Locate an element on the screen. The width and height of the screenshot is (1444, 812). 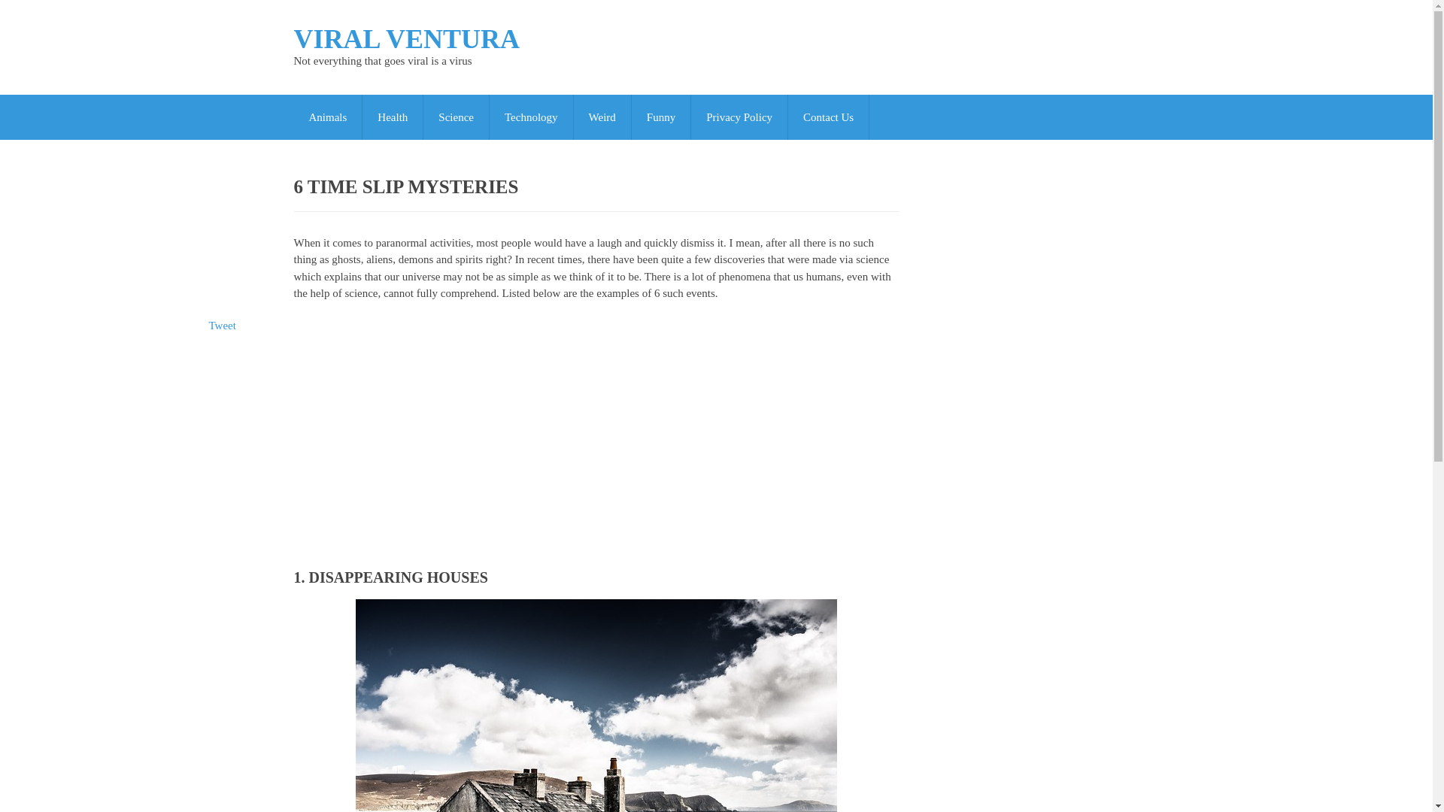
Science is located at coordinates (456, 117).